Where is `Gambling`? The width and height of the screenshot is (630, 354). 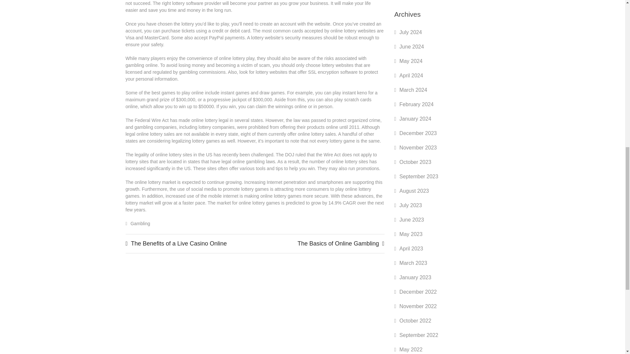 Gambling is located at coordinates (140, 224).